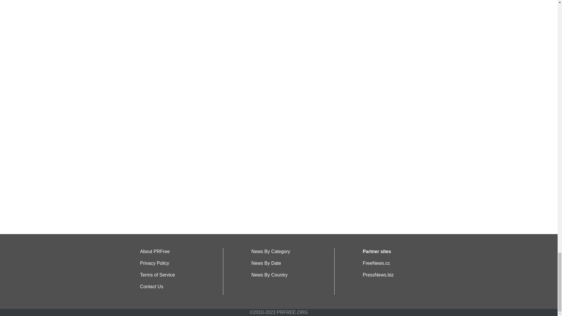 This screenshot has width=562, height=316. What do you see at coordinates (157, 275) in the screenshot?
I see `Terms of Service` at bounding box center [157, 275].